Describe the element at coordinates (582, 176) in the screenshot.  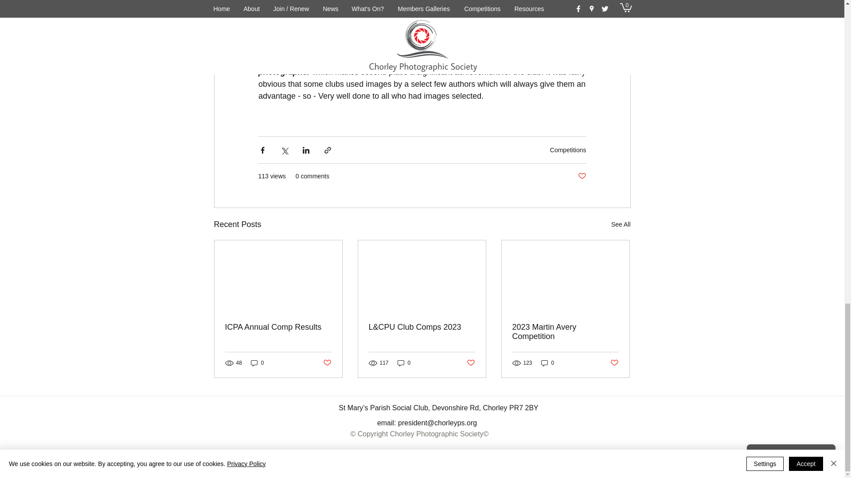
I see `Post not marked as liked` at that location.